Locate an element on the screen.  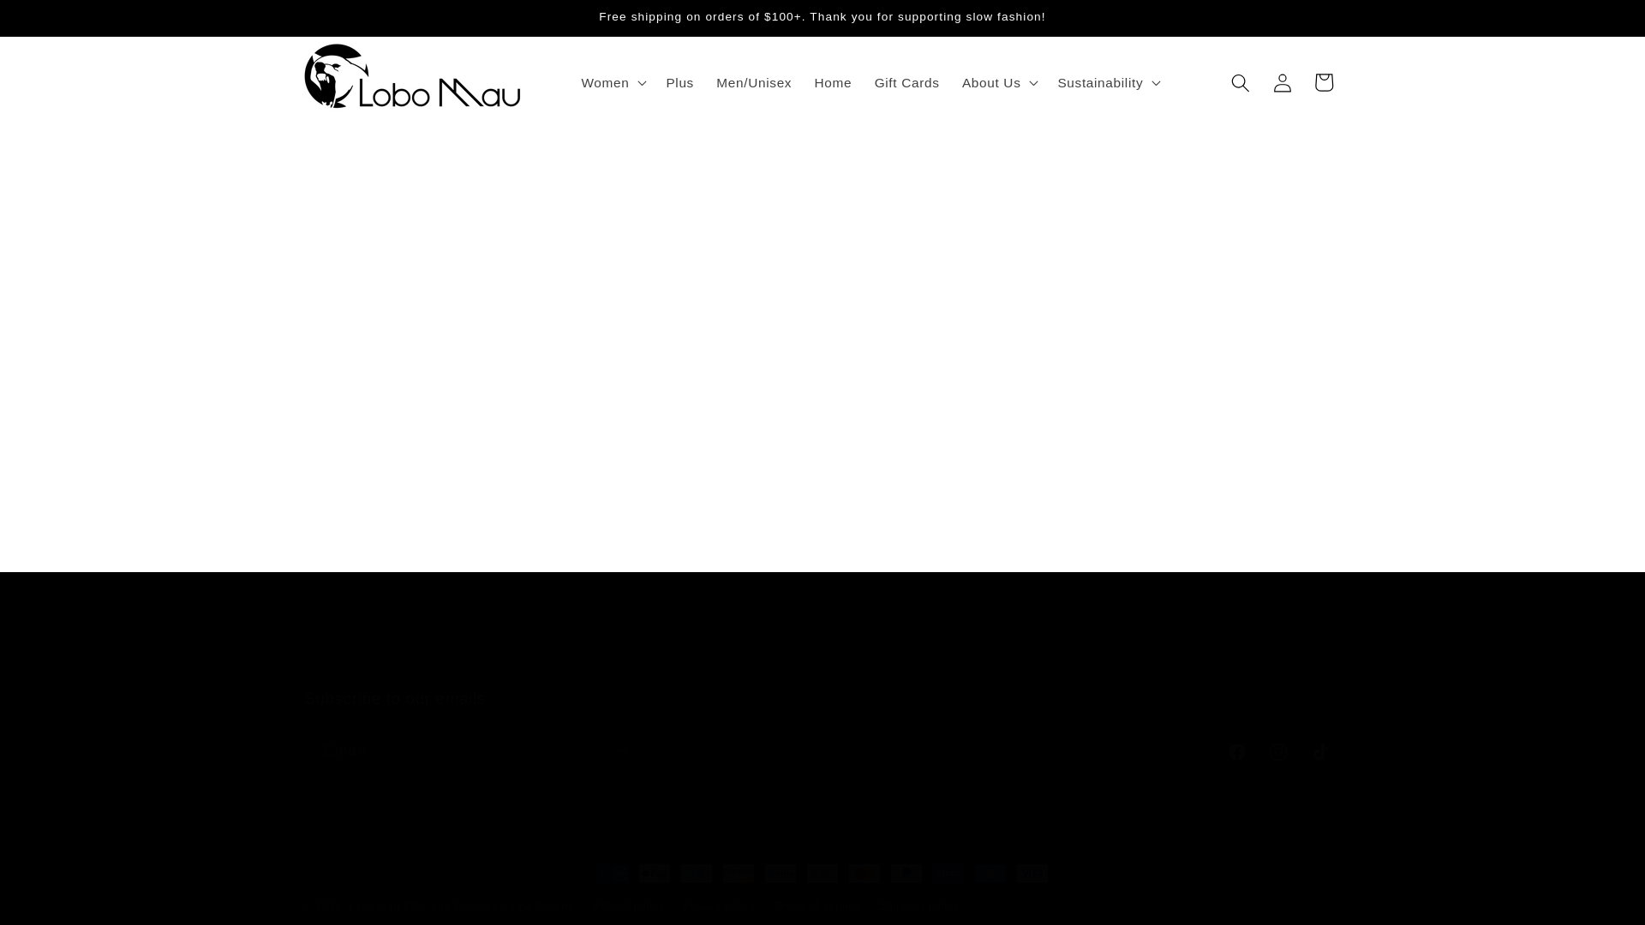
Skip to content is located at coordinates (57, 22).